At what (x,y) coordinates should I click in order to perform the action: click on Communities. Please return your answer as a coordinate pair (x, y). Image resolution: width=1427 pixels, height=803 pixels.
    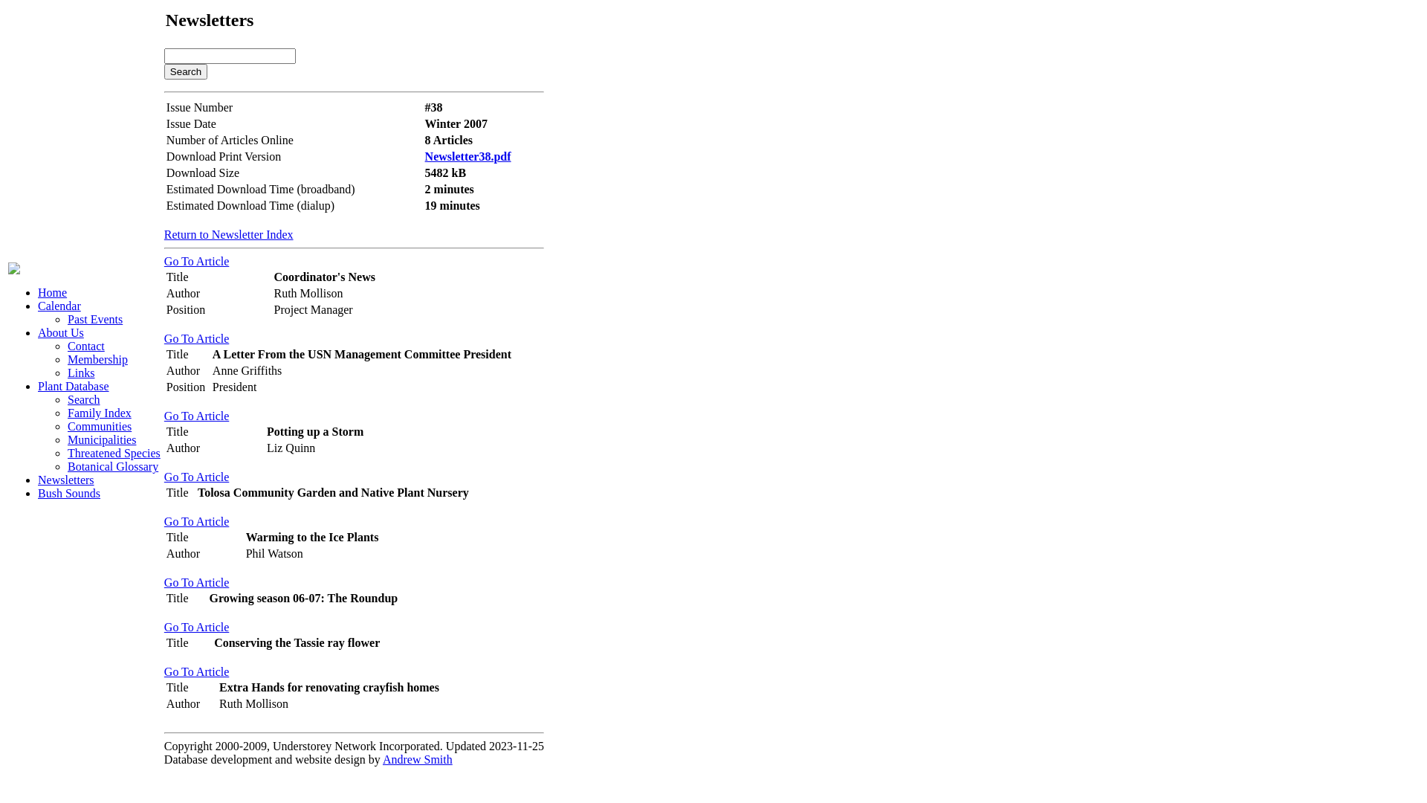
    Looking at the image, I should click on (100, 427).